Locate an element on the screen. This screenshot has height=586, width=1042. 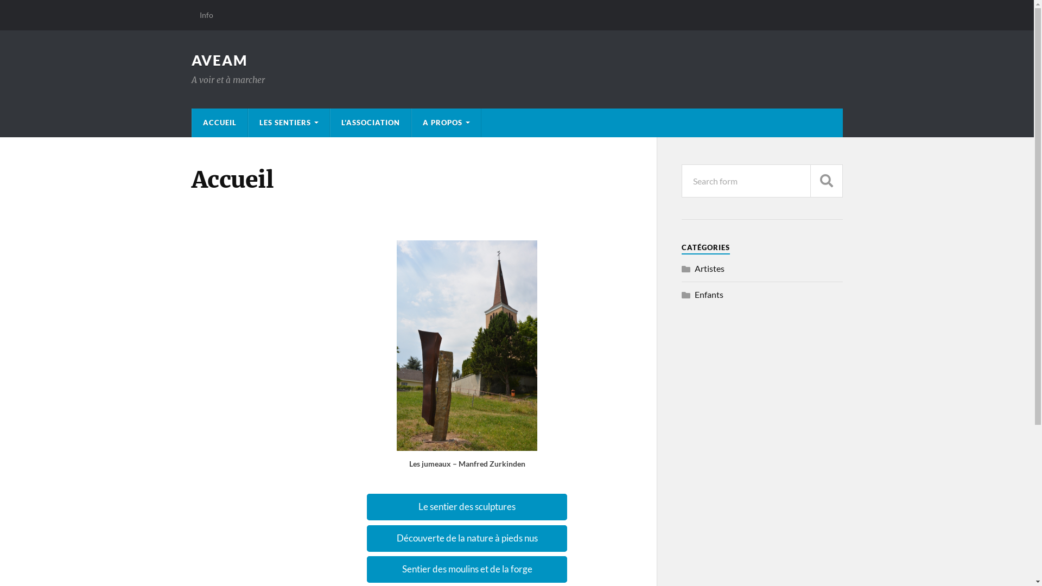
Info is located at coordinates (206, 15).